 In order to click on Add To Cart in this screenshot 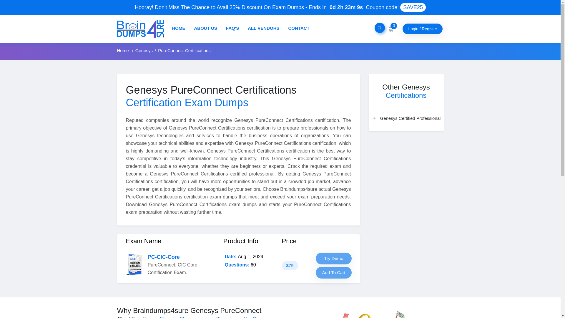, I will do `click(334, 273)`.